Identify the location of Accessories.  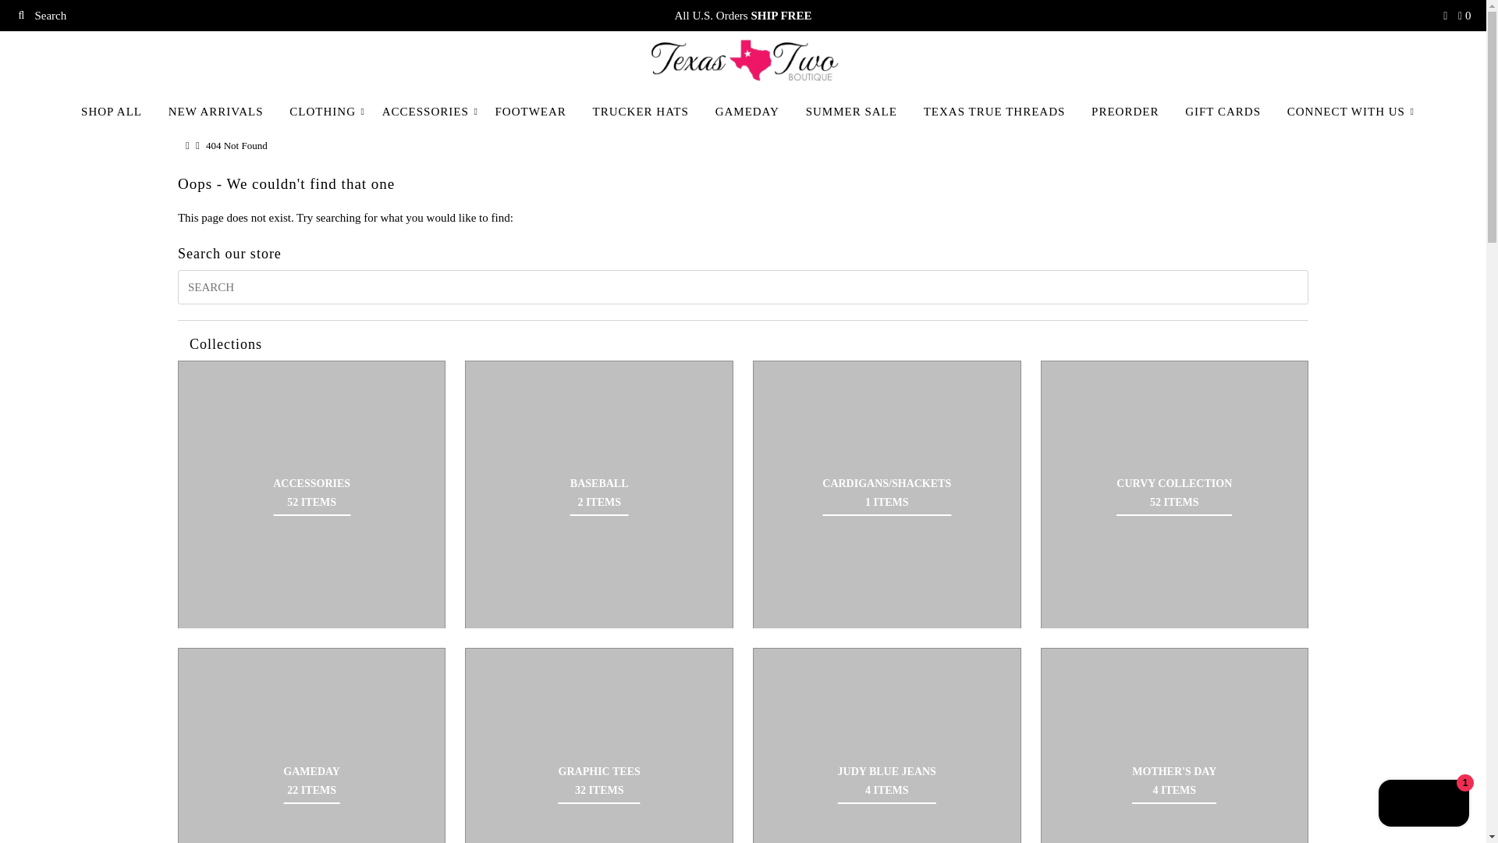
(311, 493).